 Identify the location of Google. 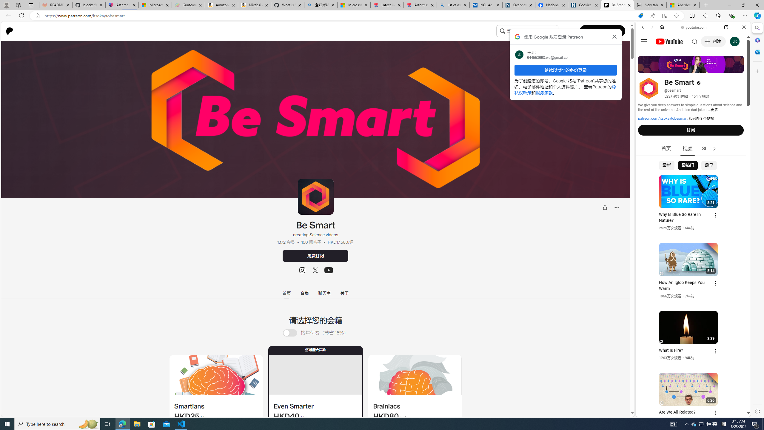
(693, 148).